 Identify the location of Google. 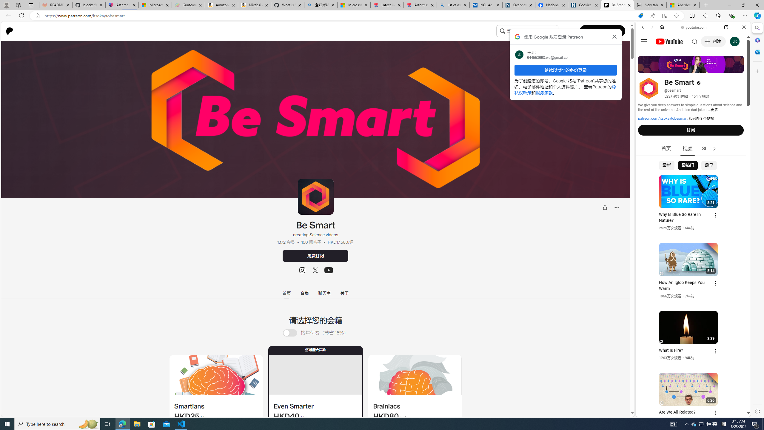
(693, 148).